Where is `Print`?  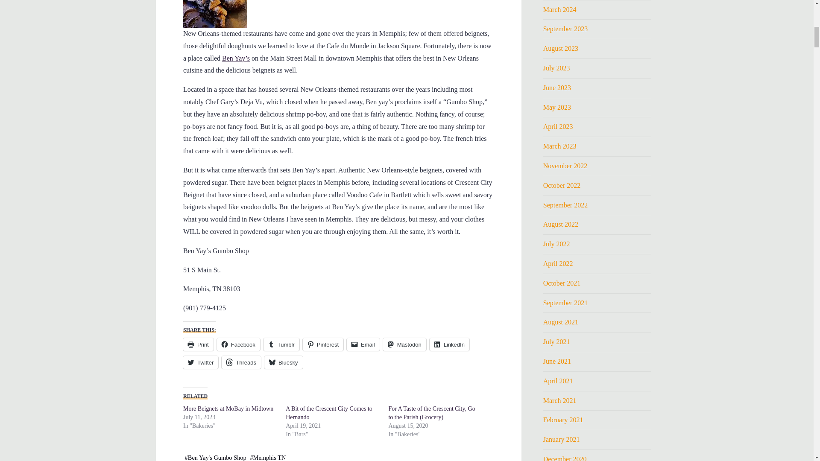 Print is located at coordinates (198, 344).